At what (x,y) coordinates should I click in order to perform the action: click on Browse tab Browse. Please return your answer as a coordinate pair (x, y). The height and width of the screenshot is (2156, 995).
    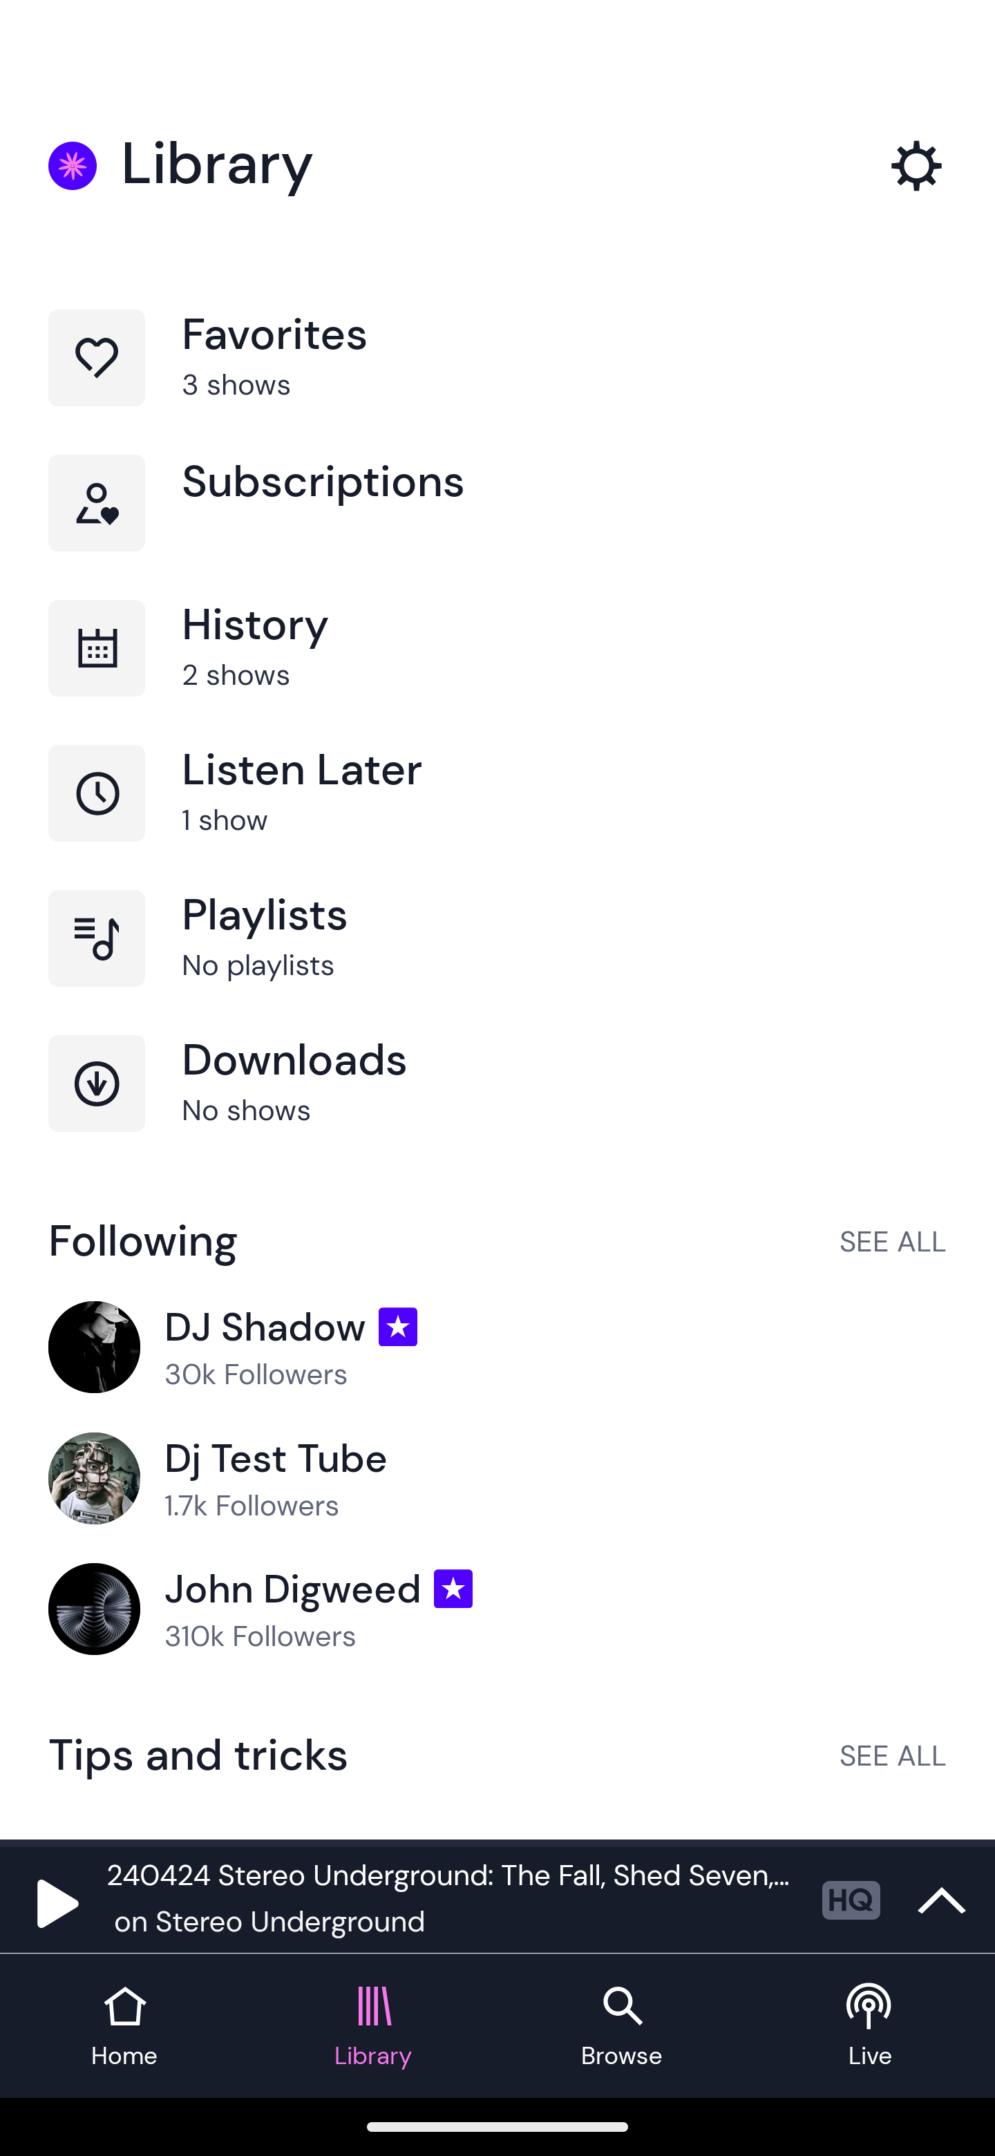
    Looking at the image, I should click on (622, 2026).